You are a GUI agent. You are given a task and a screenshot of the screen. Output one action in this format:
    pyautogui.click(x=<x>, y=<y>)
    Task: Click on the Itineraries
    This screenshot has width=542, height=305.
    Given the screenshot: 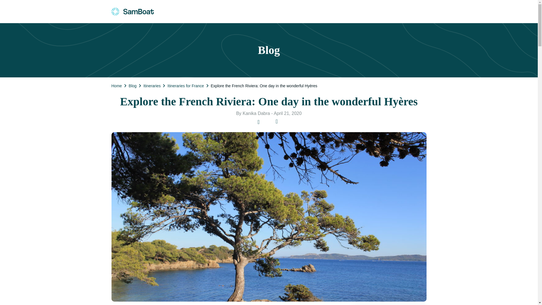 What is the action you would take?
    pyautogui.click(x=152, y=86)
    